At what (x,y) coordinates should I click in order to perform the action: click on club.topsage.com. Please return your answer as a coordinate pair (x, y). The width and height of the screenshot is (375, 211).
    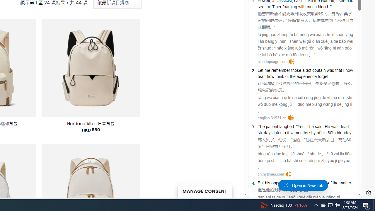
    Looking at the image, I should click on (272, 62).